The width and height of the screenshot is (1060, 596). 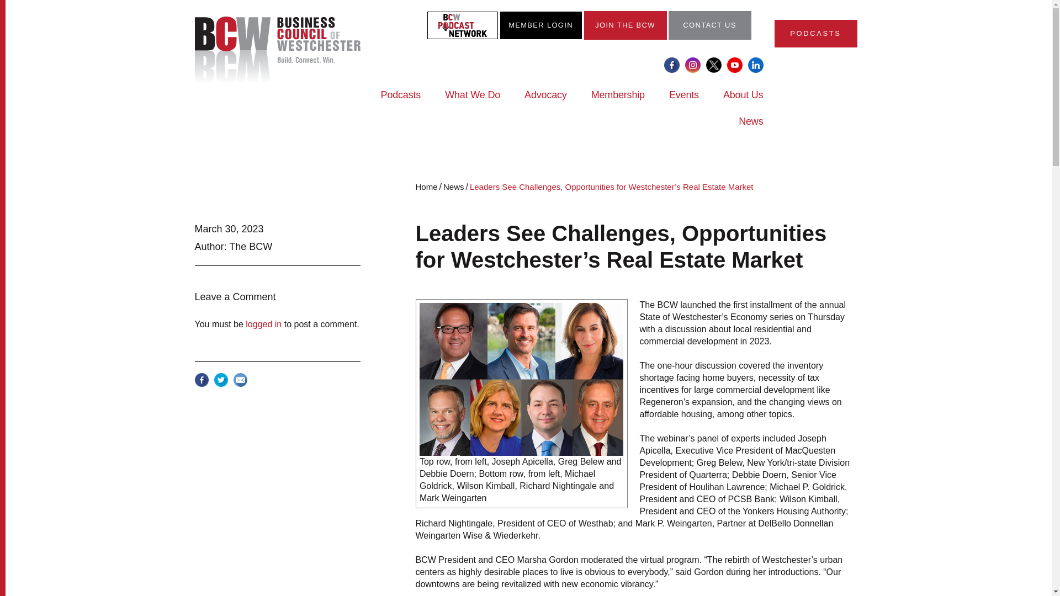 I want to click on Go to Business Council of Westchester., so click(x=427, y=187).